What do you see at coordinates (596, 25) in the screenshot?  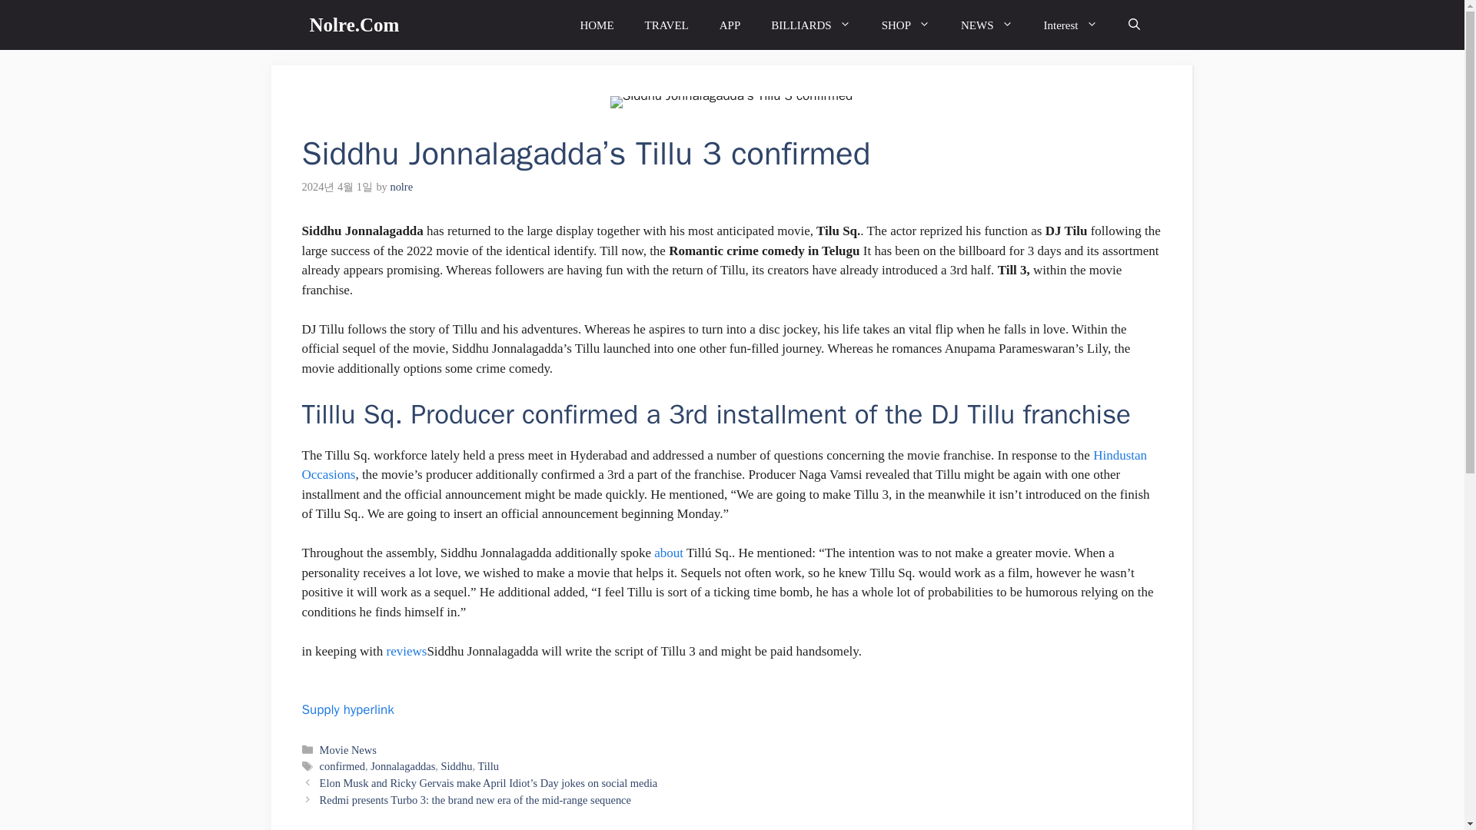 I see `HOME` at bounding box center [596, 25].